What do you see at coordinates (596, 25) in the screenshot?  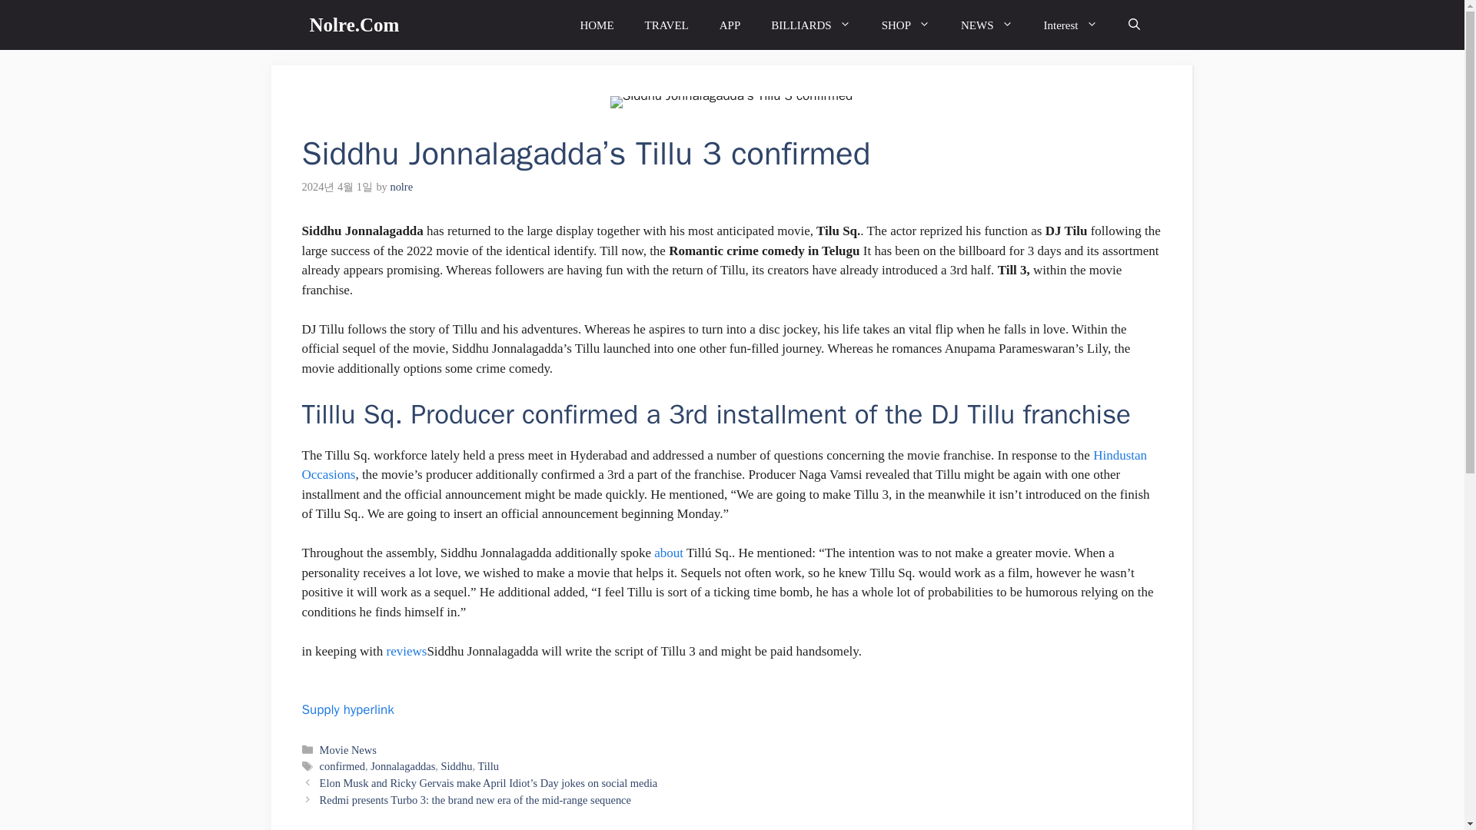 I see `HOME` at bounding box center [596, 25].